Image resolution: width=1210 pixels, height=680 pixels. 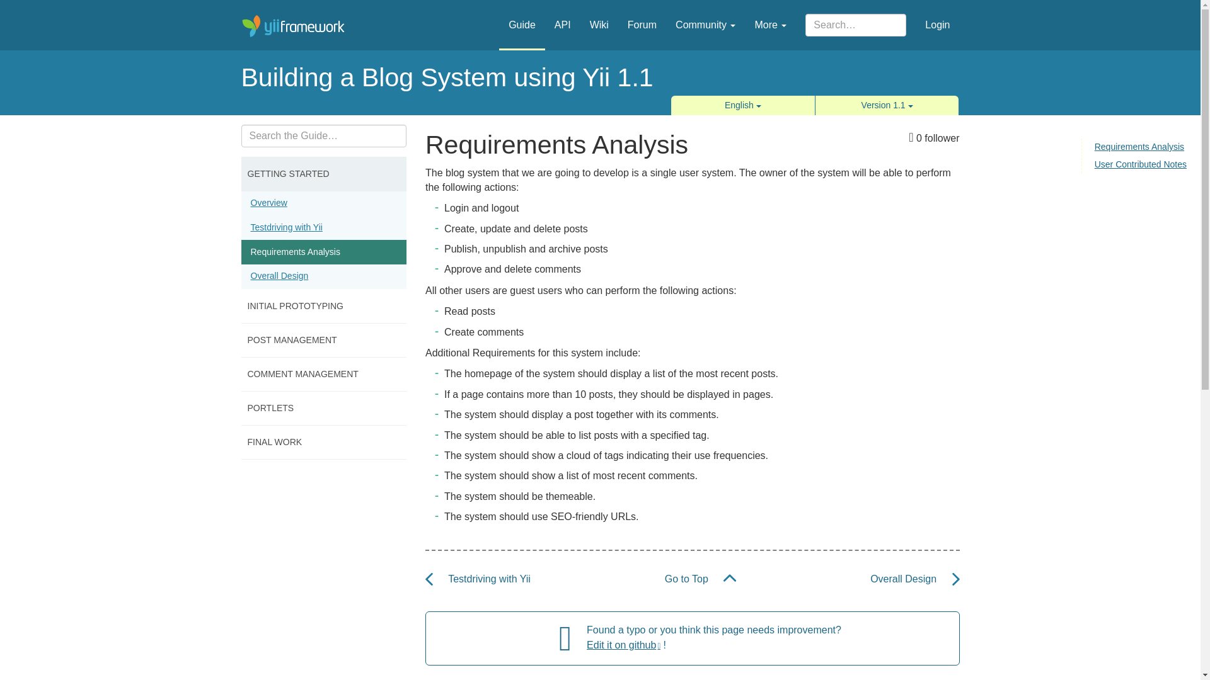 I want to click on Login, so click(x=938, y=16).